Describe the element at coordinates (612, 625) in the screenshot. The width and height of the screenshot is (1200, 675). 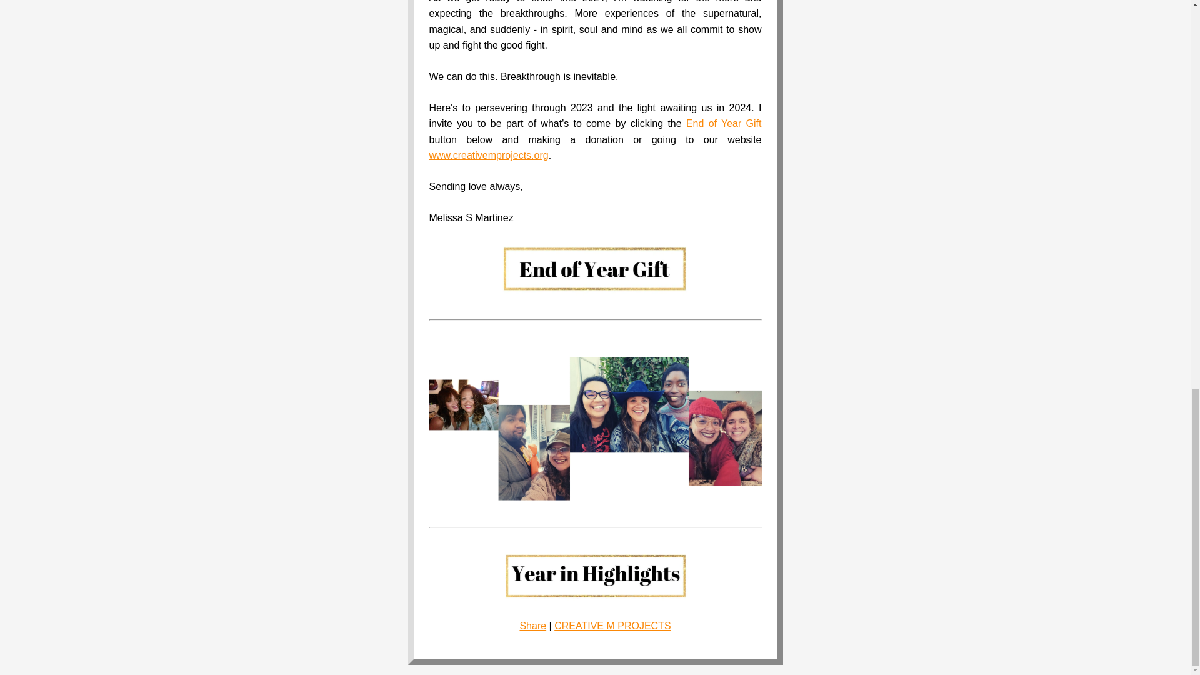
I see `CREATIVE M PROJECTS` at that location.